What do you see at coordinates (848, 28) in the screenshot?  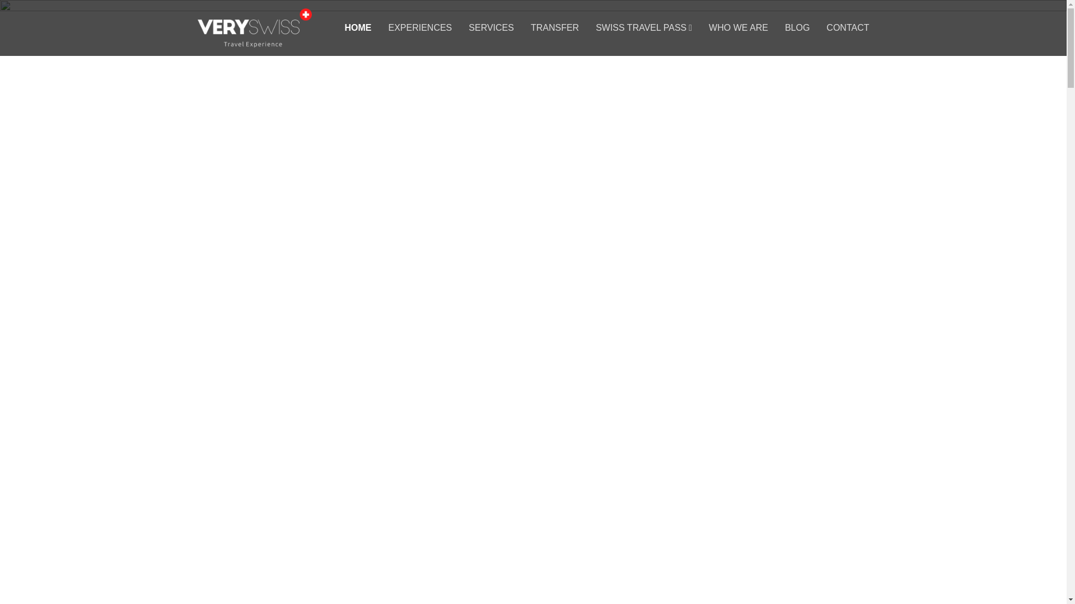 I see `CONTACT` at bounding box center [848, 28].